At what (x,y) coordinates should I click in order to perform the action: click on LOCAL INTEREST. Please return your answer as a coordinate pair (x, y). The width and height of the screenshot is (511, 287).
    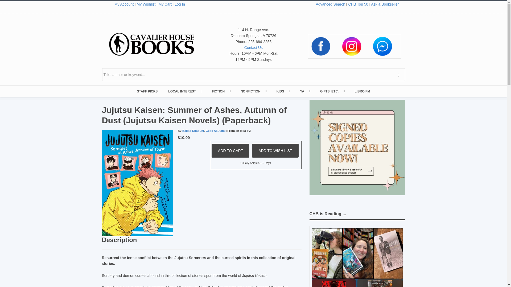
    Looking at the image, I should click on (185, 91).